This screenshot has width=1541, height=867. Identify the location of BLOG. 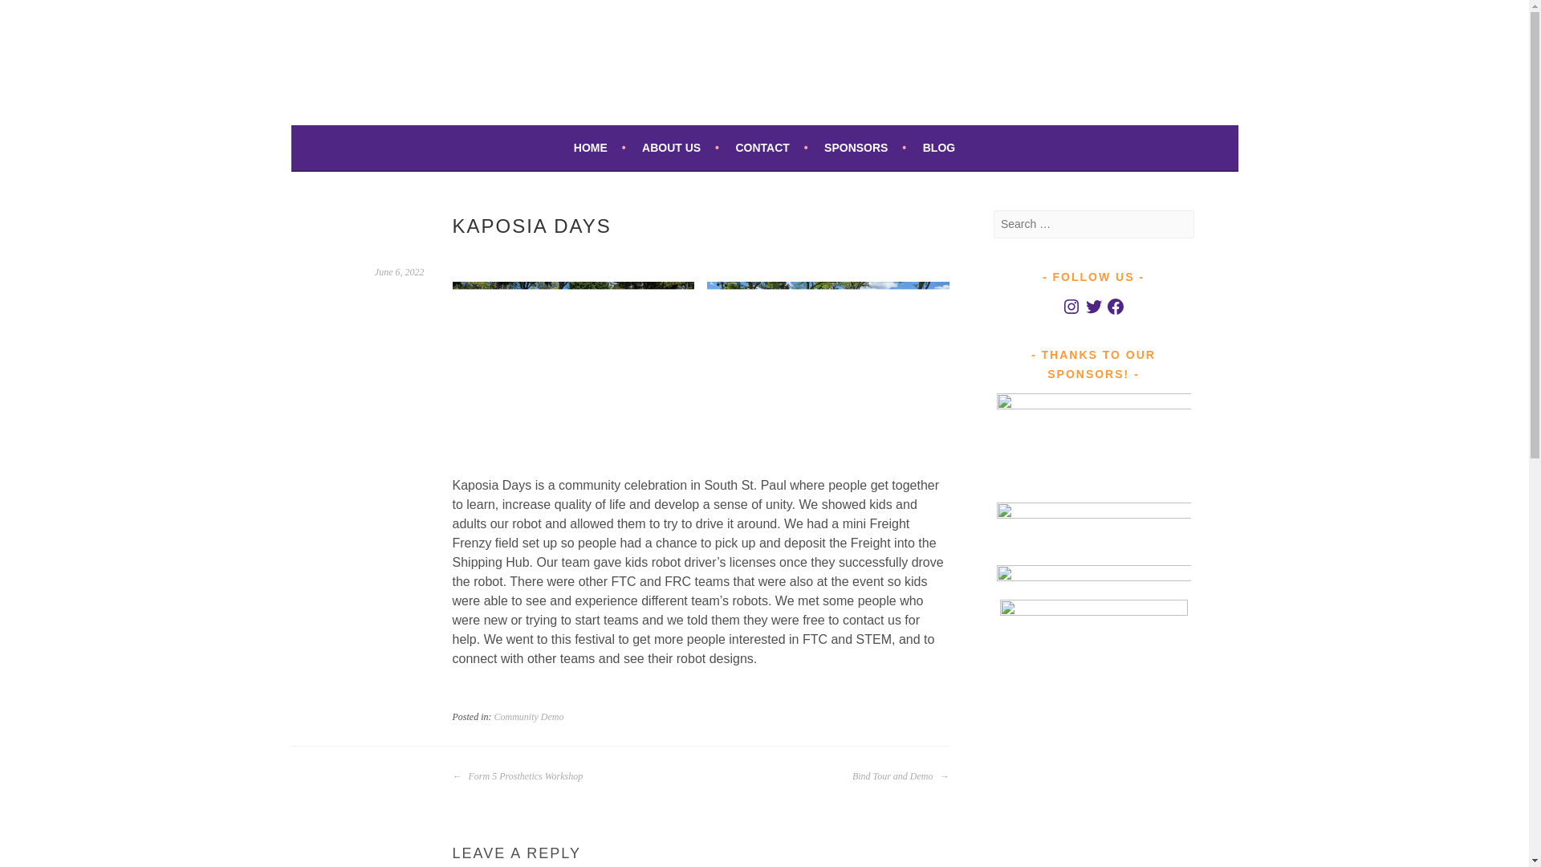
(939, 147).